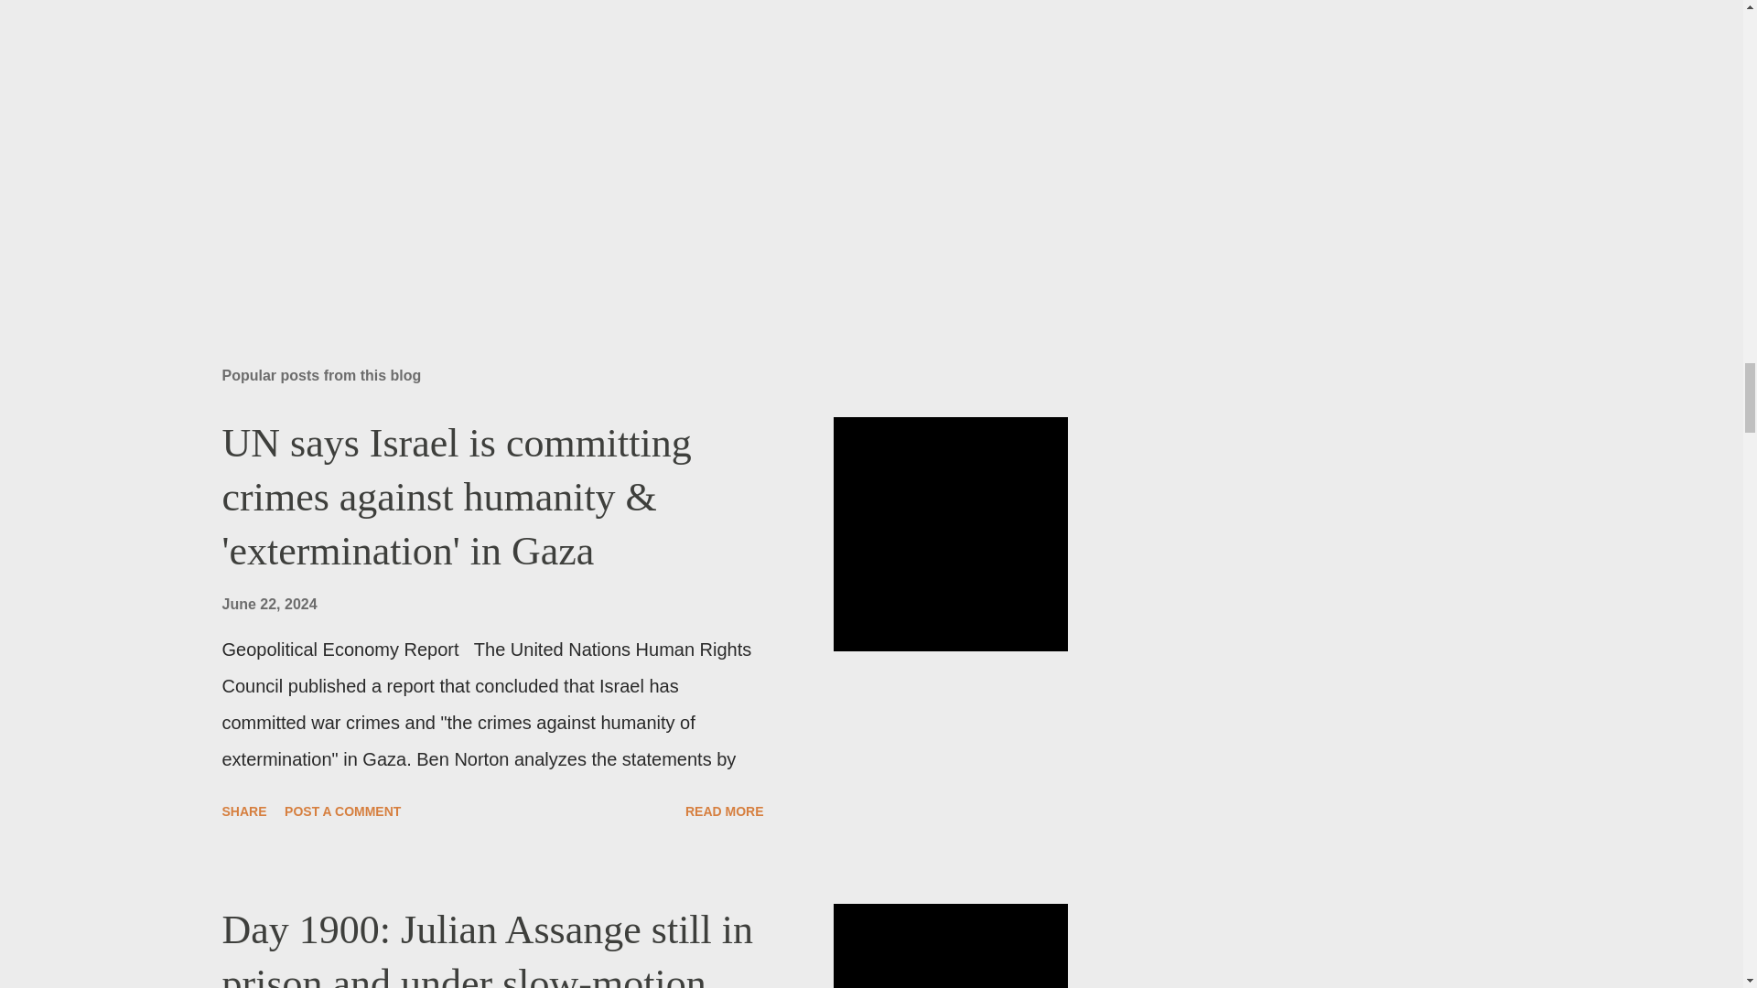 The height and width of the screenshot is (988, 1757). I want to click on permanent link, so click(268, 604).